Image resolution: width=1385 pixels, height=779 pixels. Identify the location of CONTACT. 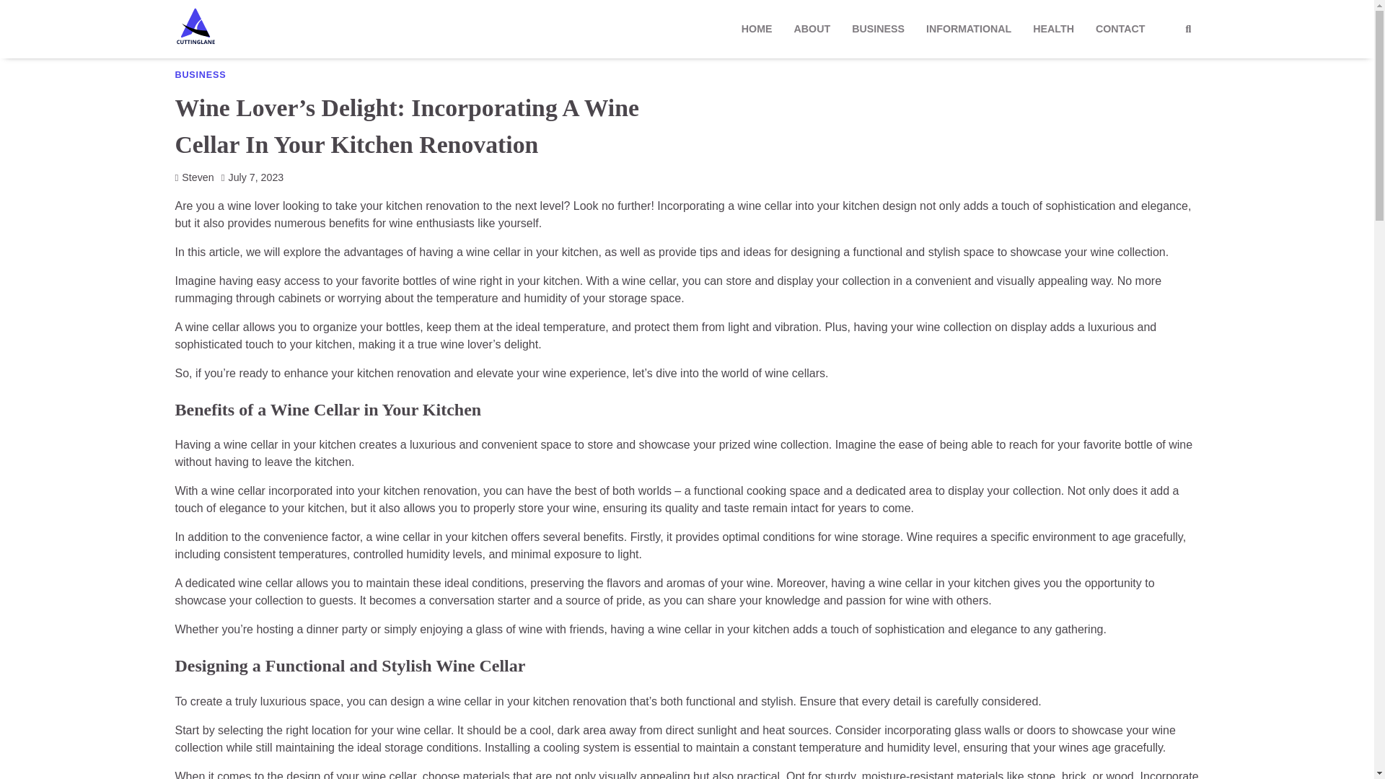
(1120, 29).